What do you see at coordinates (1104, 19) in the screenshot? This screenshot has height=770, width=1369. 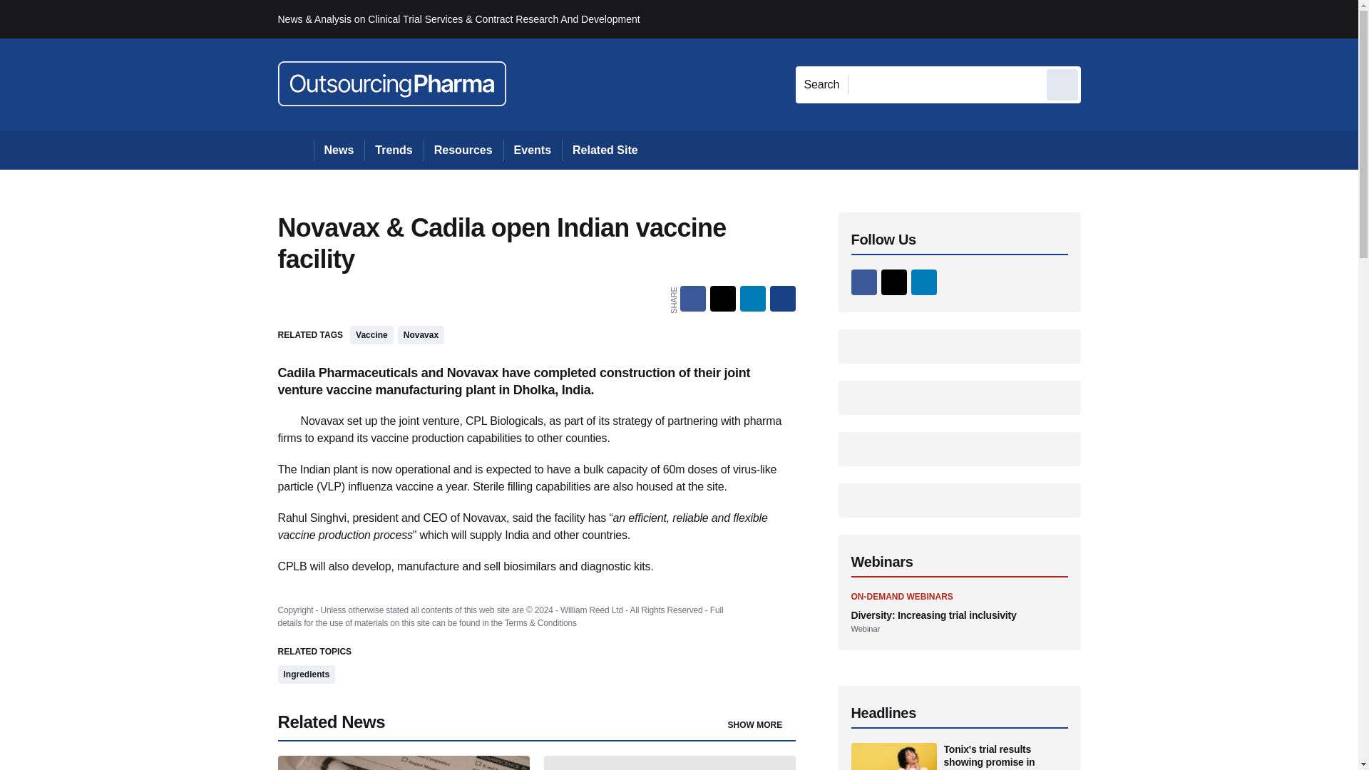 I see `Sign out` at bounding box center [1104, 19].